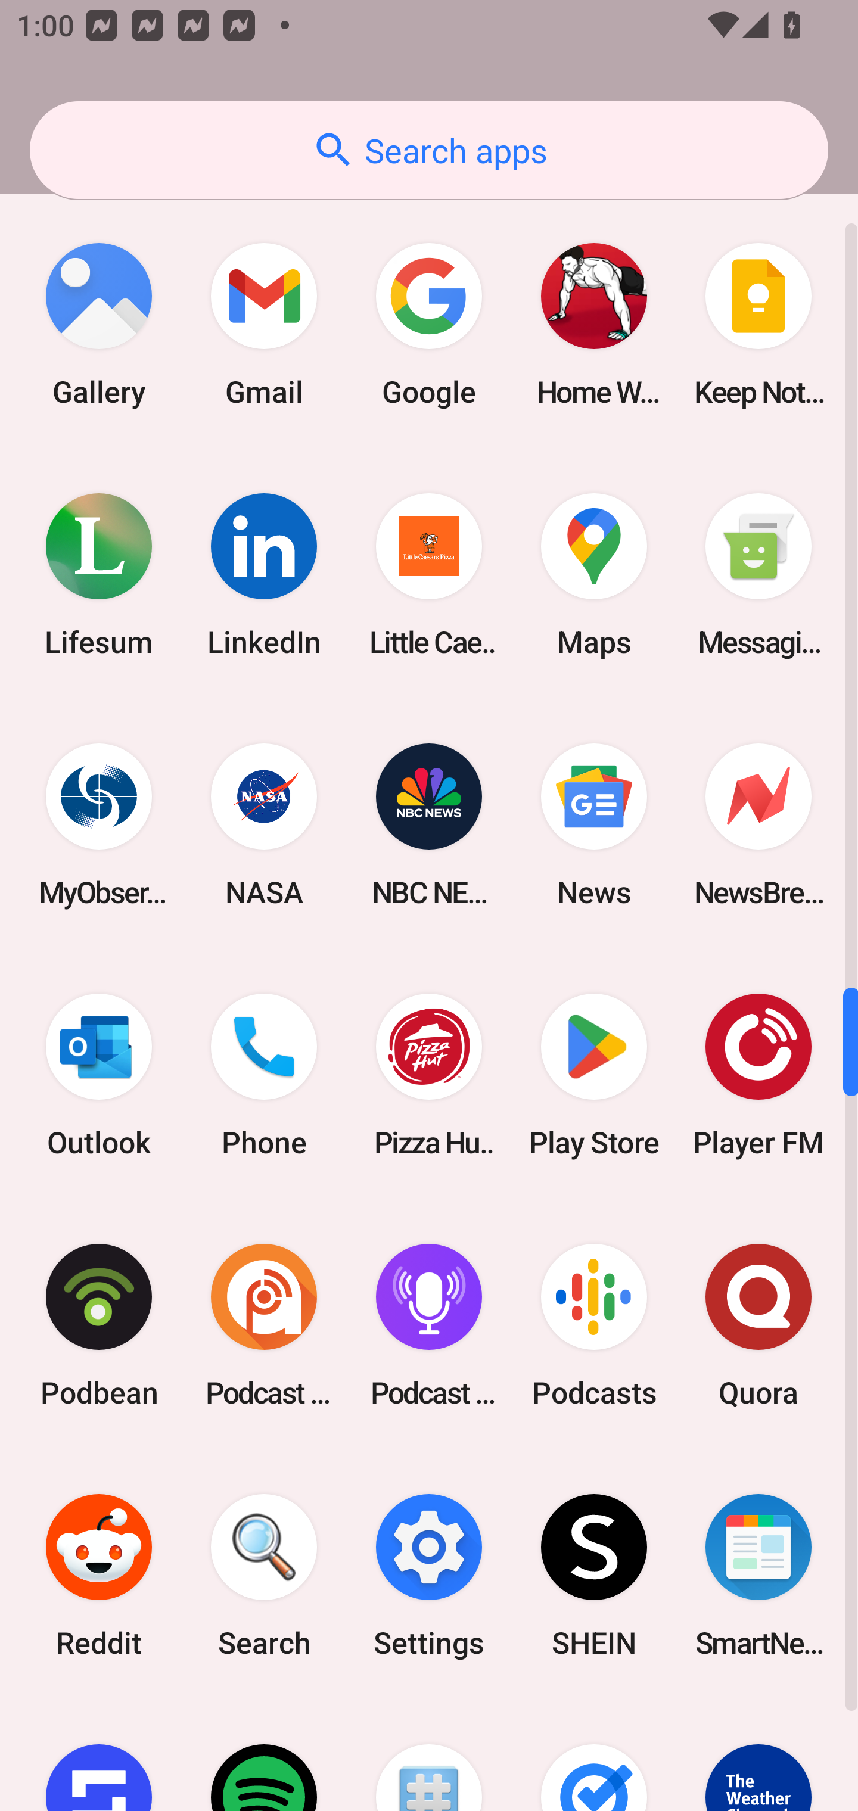  What do you see at coordinates (593, 826) in the screenshot?
I see `News` at bounding box center [593, 826].